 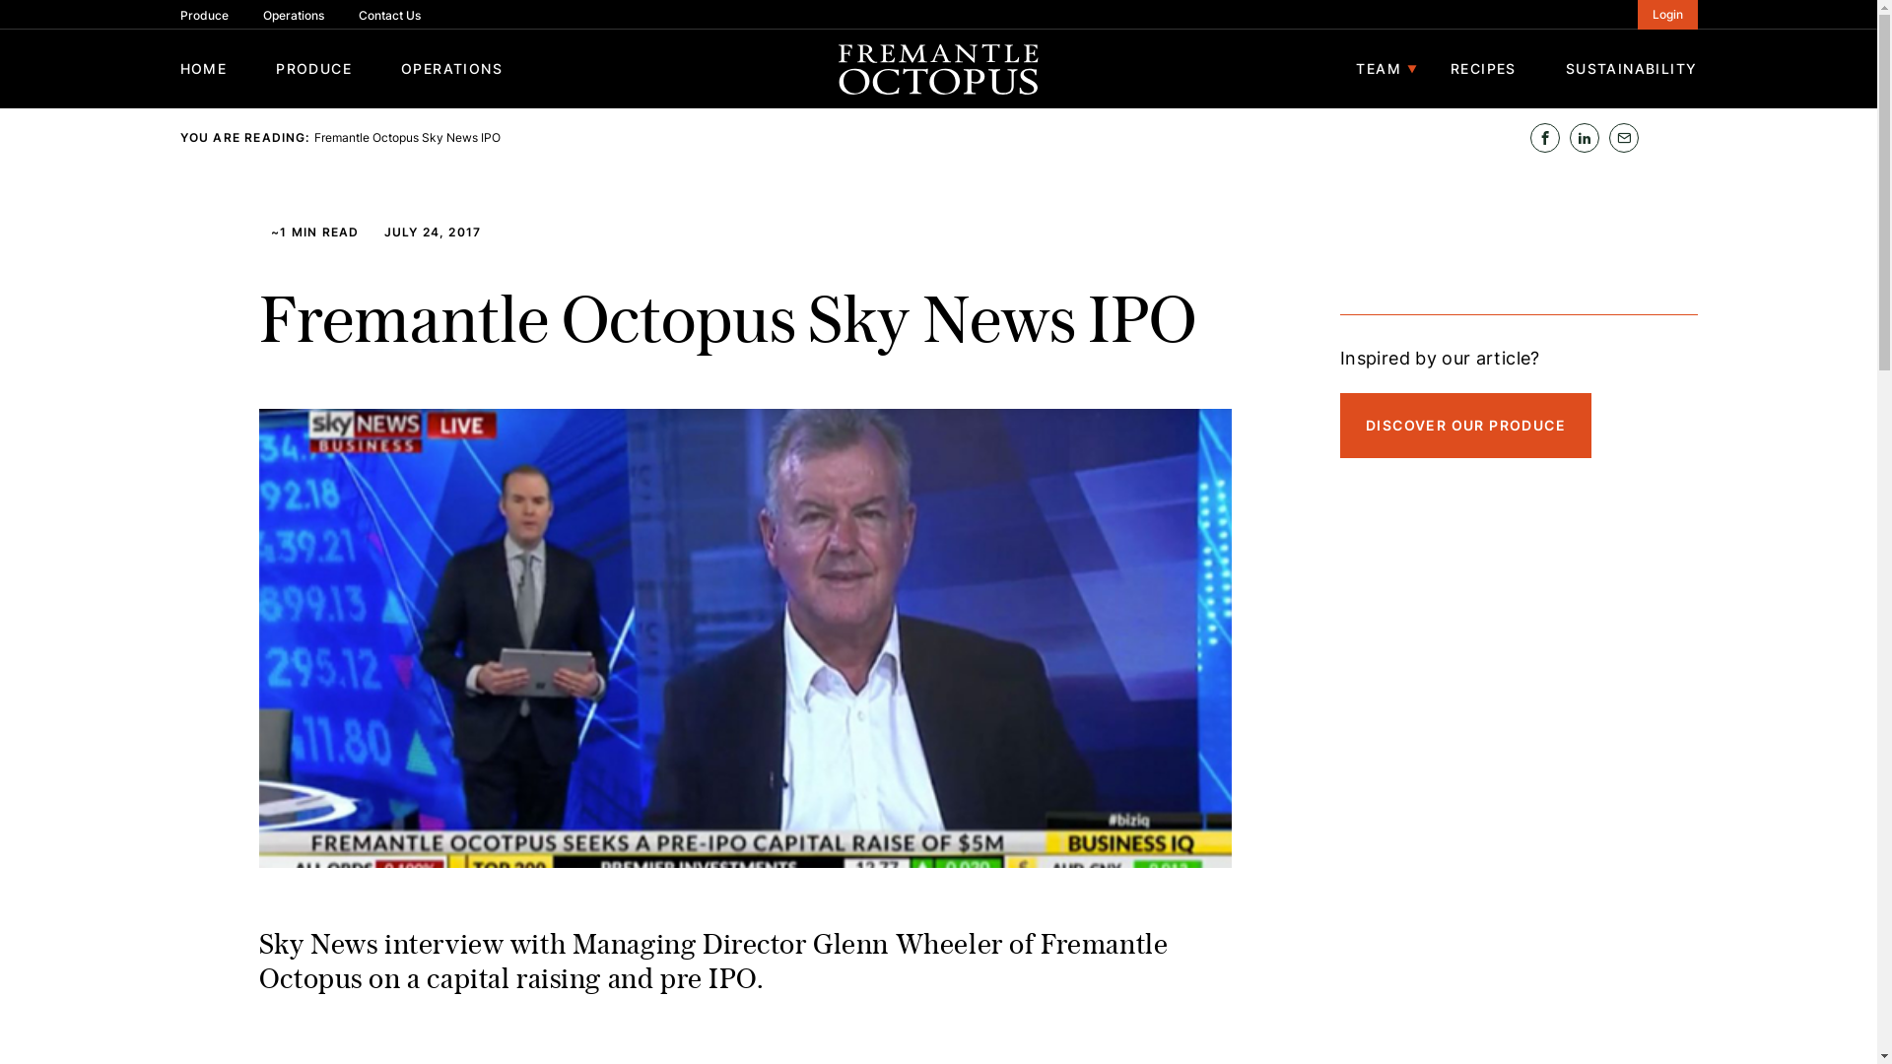 What do you see at coordinates (1623, 138) in the screenshot?
I see `Share on Email` at bounding box center [1623, 138].